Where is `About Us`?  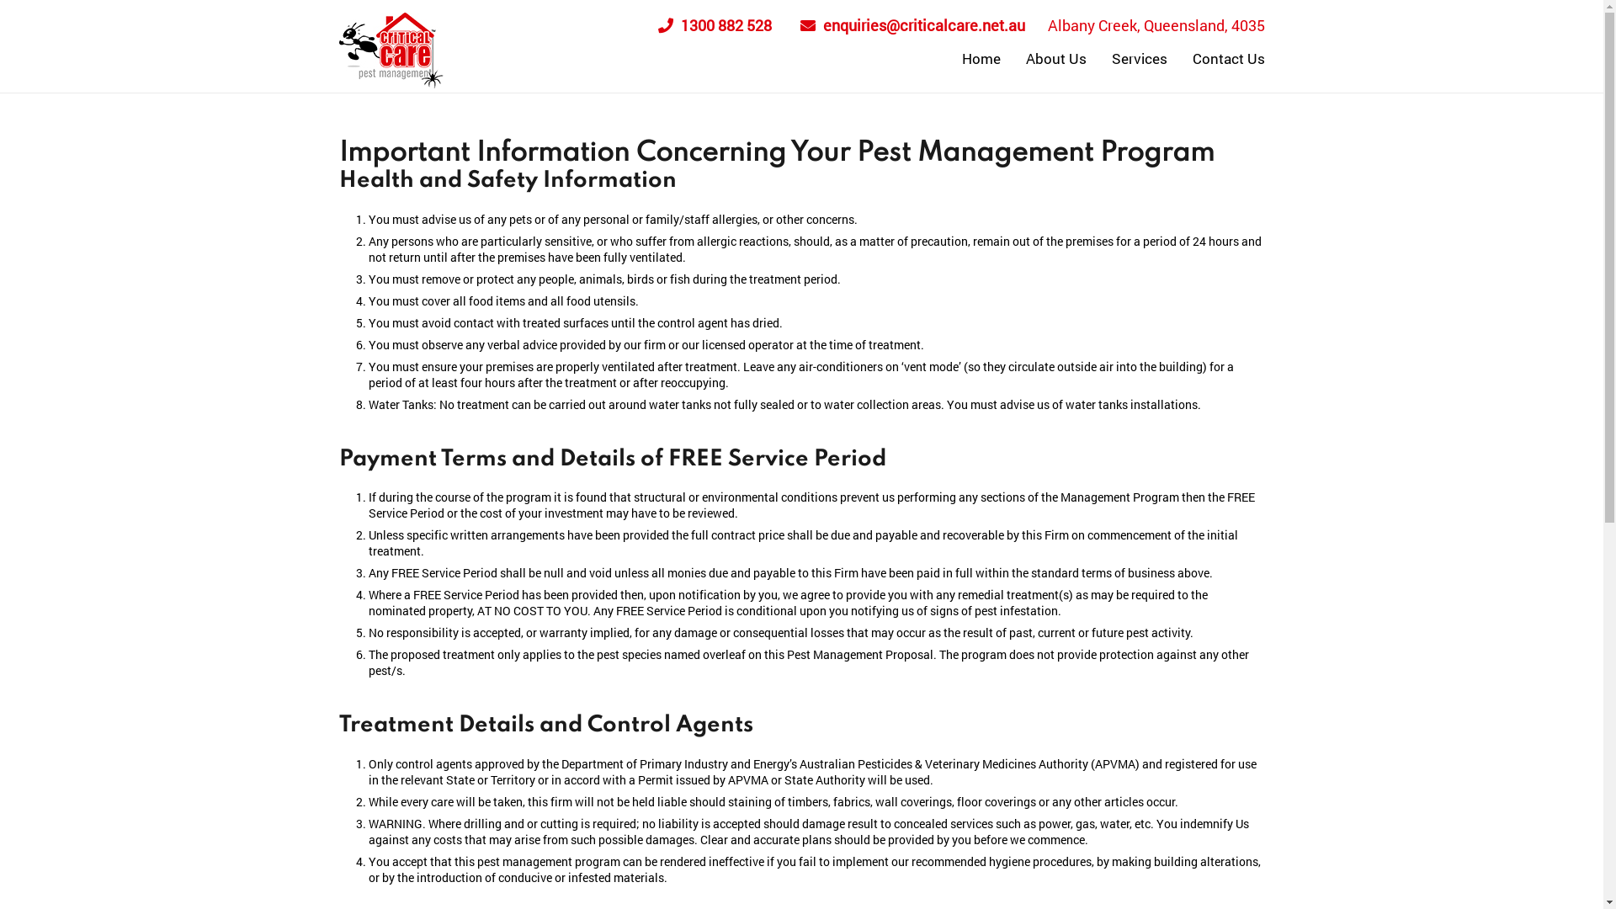 About Us is located at coordinates (1056, 59).